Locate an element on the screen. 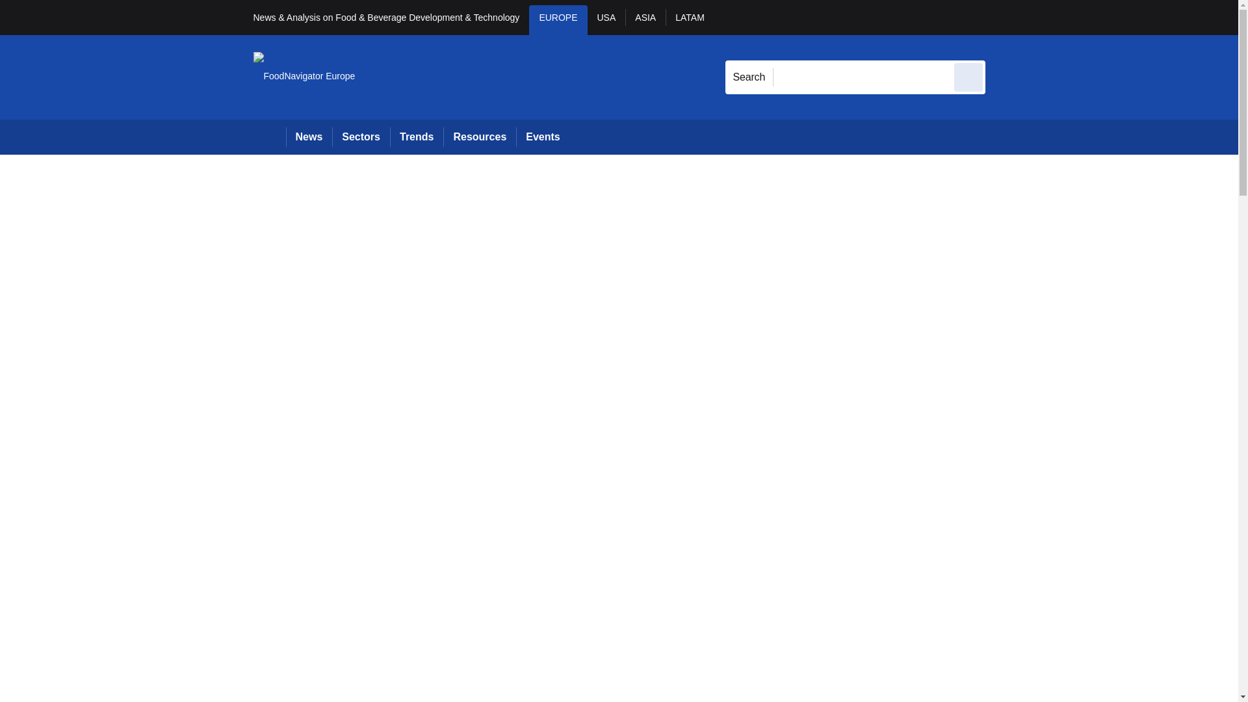 The height and width of the screenshot is (702, 1248). EUROPE is located at coordinates (558, 19).